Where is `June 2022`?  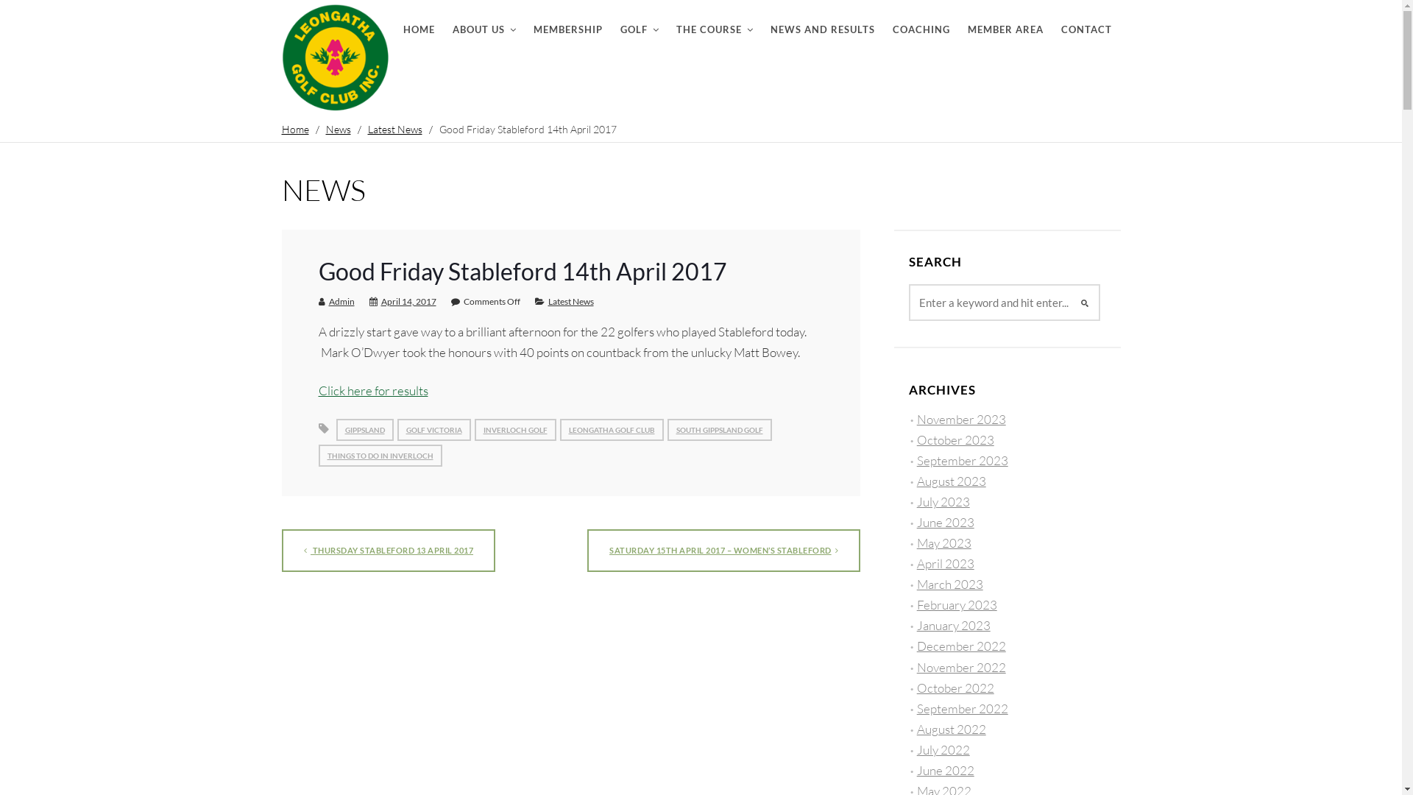 June 2022 is located at coordinates (946, 770).